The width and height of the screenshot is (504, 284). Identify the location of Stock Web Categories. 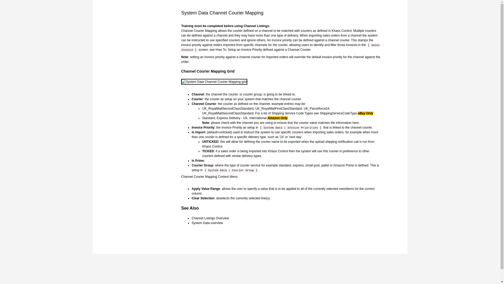
(210, 218).